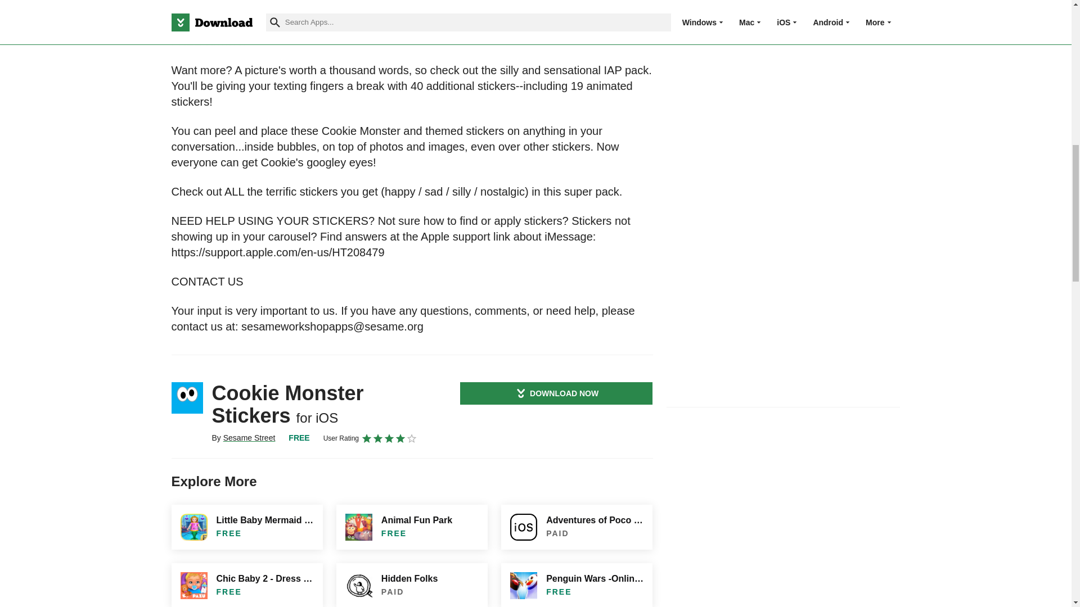 The width and height of the screenshot is (1080, 607). What do you see at coordinates (576, 585) in the screenshot?
I see `Penguin Wars  -Online Battle-` at bounding box center [576, 585].